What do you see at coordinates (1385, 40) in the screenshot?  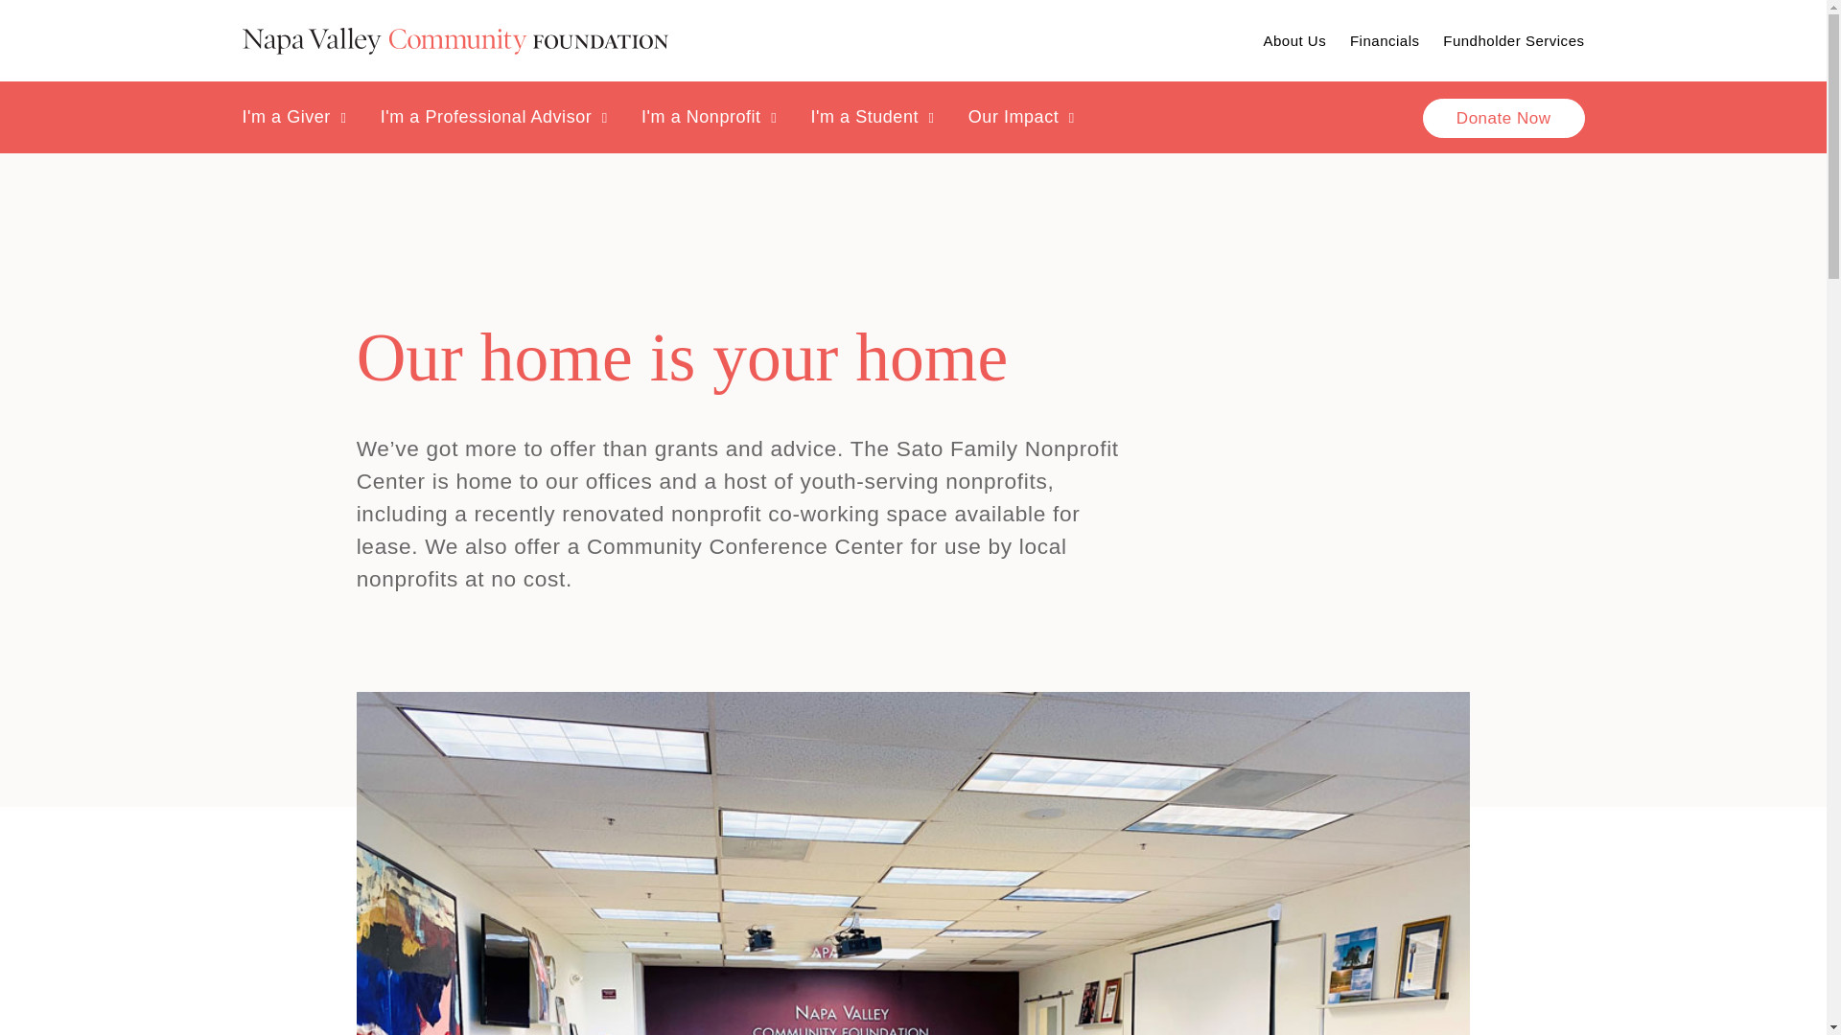 I see `Financials` at bounding box center [1385, 40].